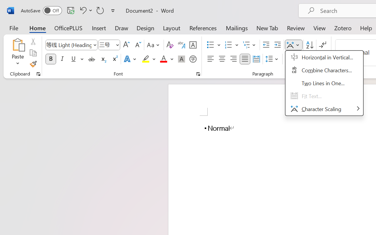  Describe the element at coordinates (92, 59) in the screenshot. I see `Strikethrough` at that location.